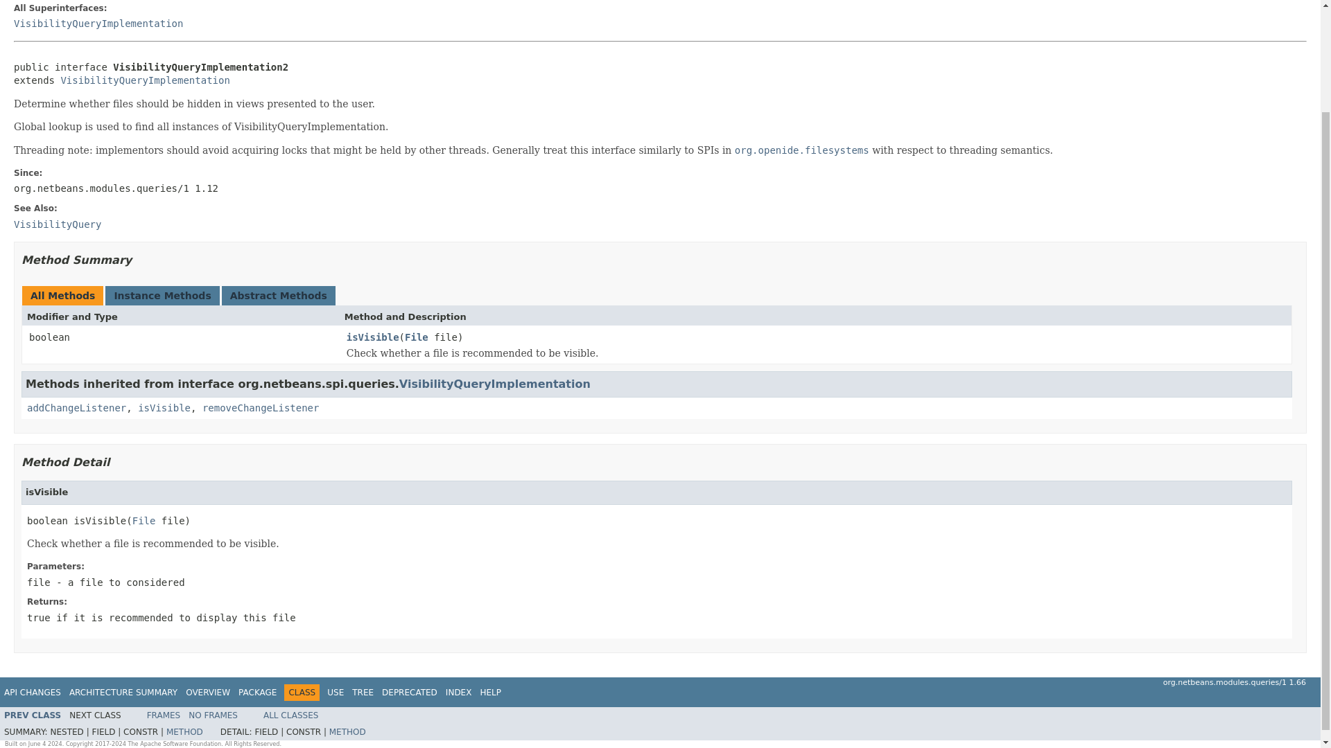 This screenshot has height=748, width=1331. What do you see at coordinates (32, 715) in the screenshot?
I see `interface in org.netbeans.spi.queries` at bounding box center [32, 715].